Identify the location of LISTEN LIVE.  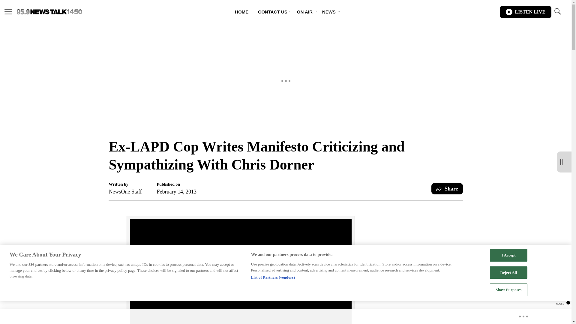
(526, 12).